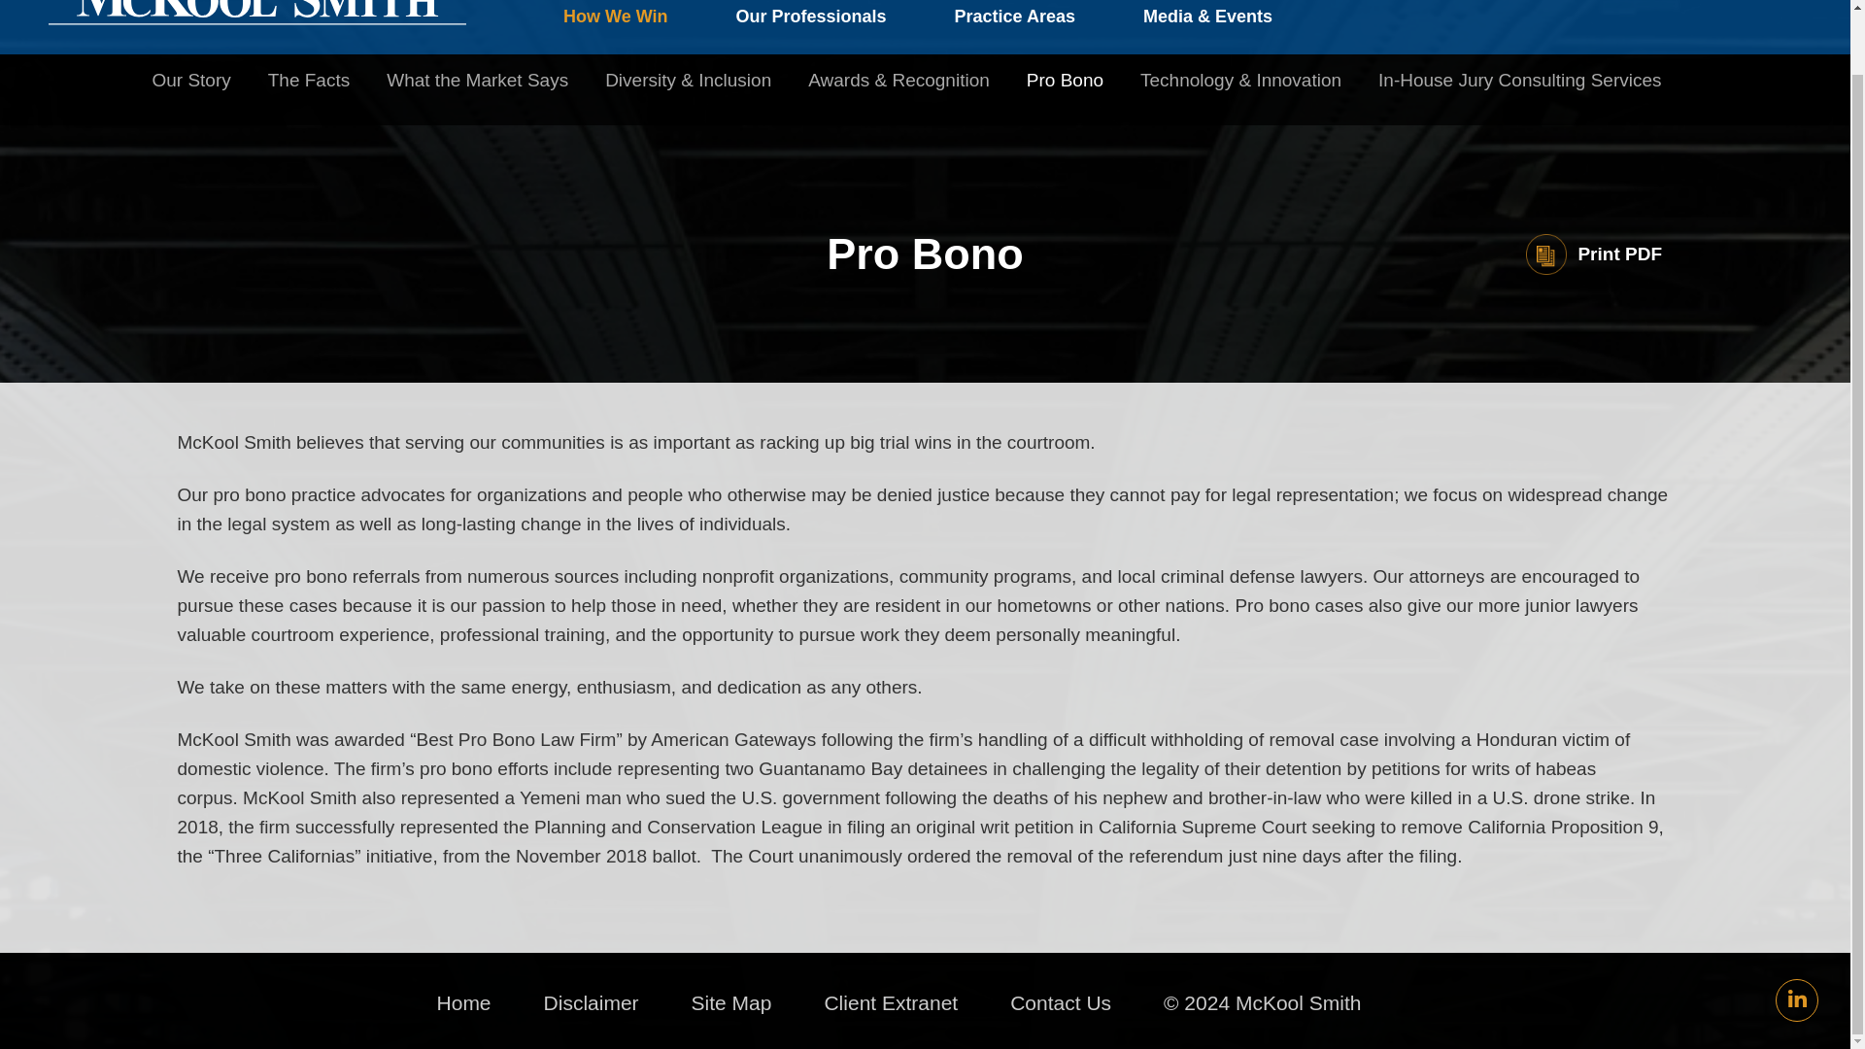  Describe the element at coordinates (1015, 21) in the screenshot. I see `Practice Areas` at that location.